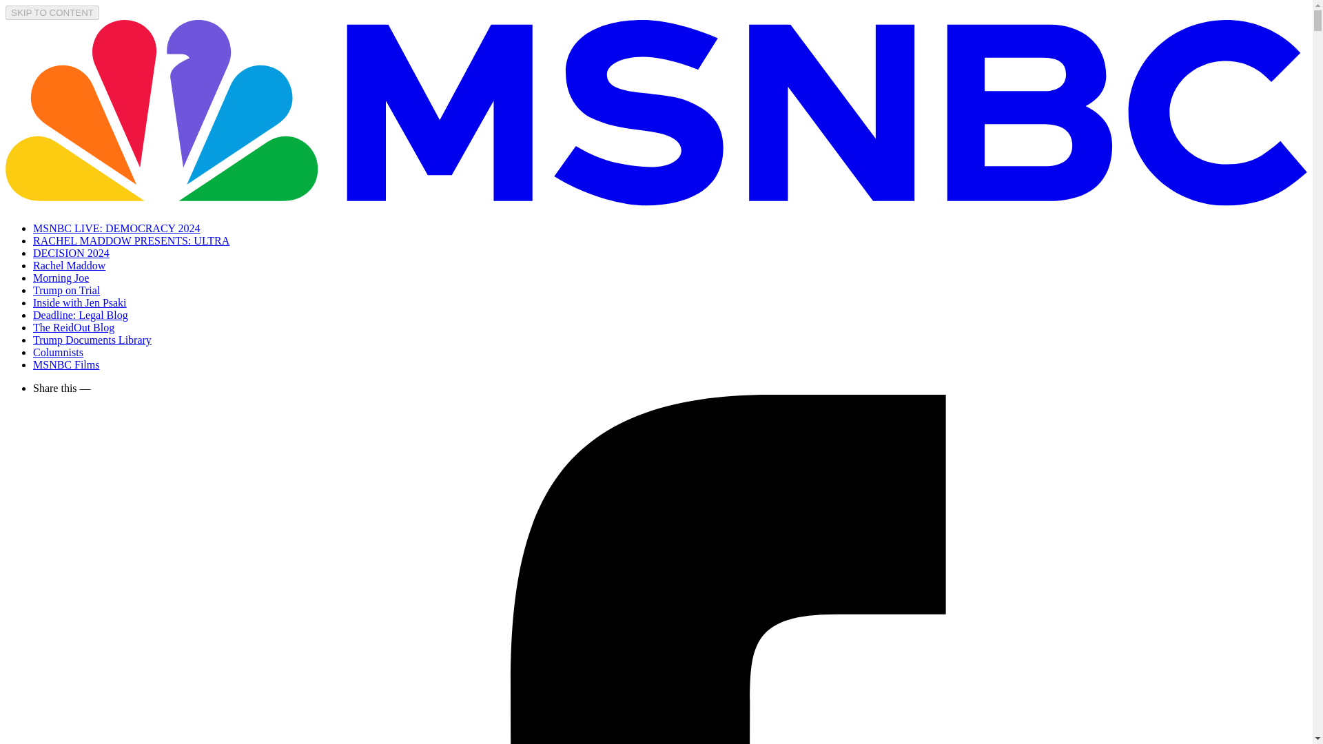 Image resolution: width=1323 pixels, height=744 pixels. I want to click on Morning Joe, so click(61, 278).